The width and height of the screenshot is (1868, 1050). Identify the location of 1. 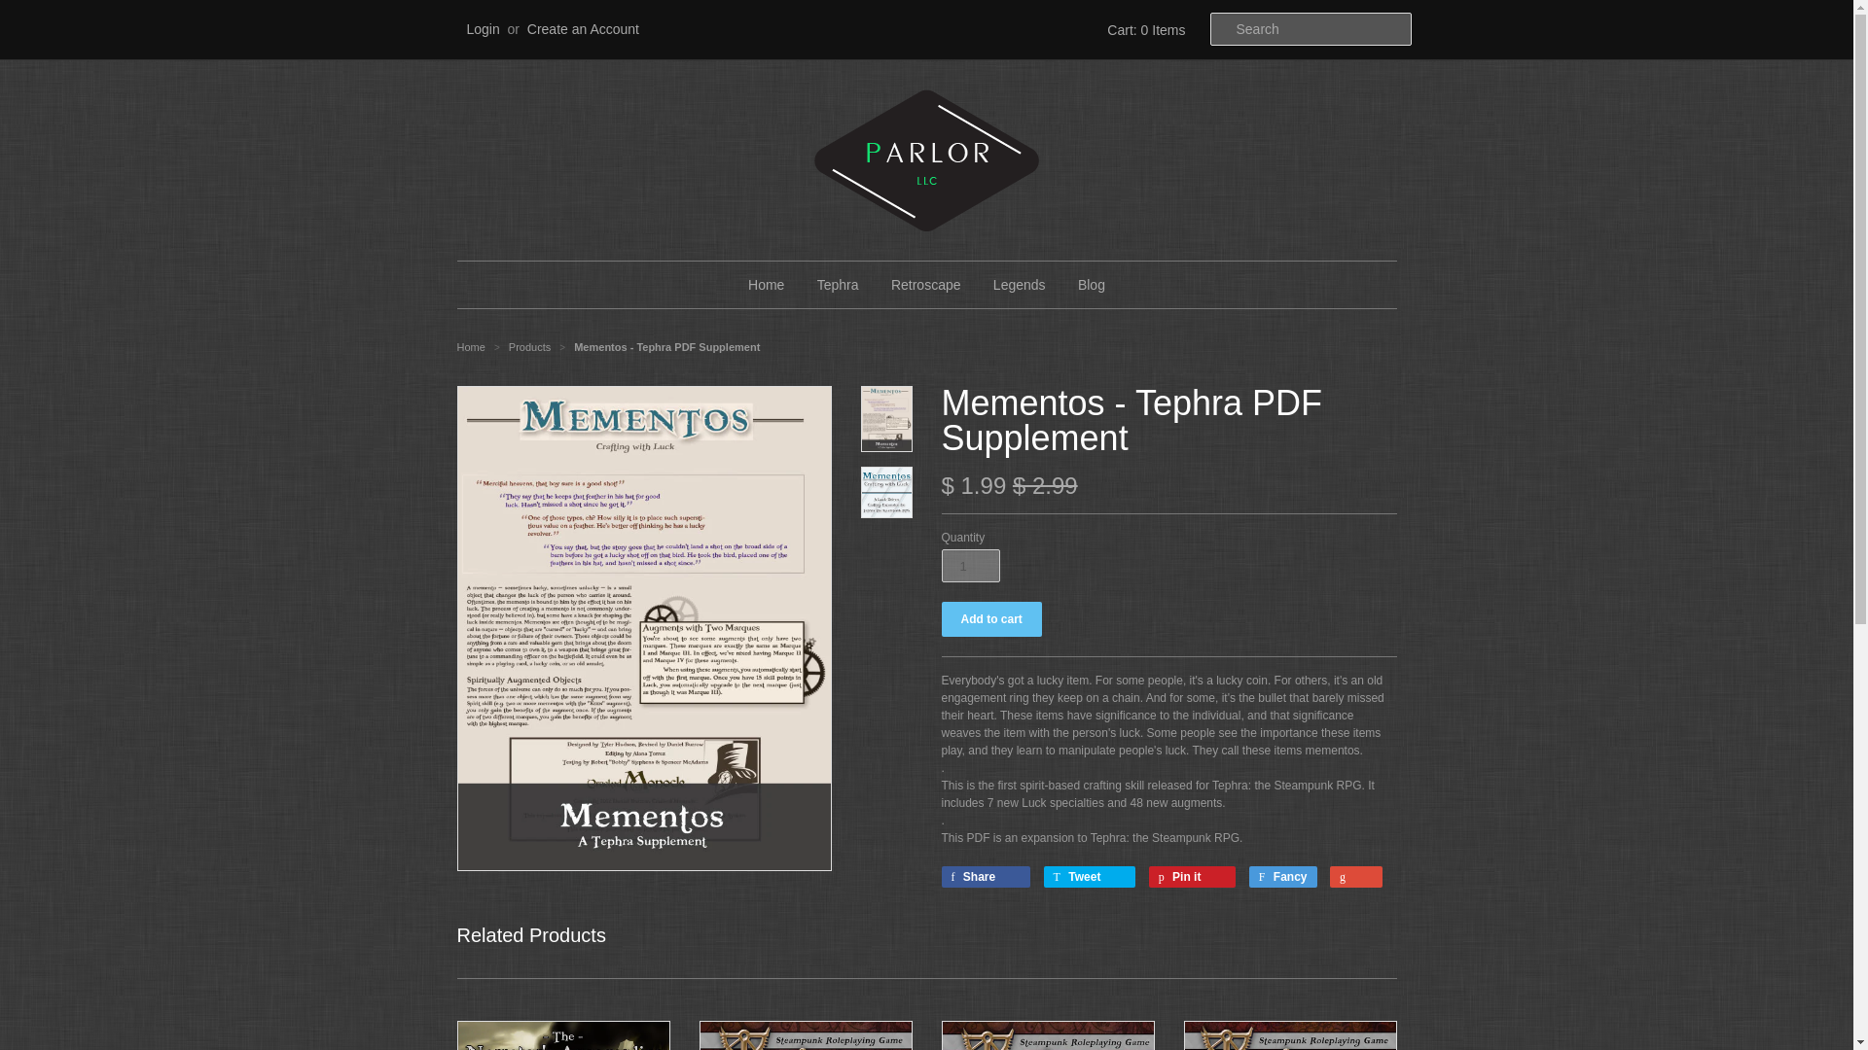
(970, 566).